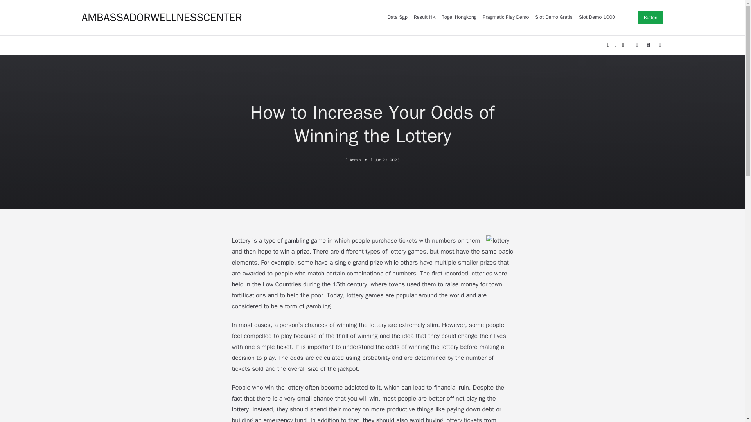  Describe the element at coordinates (505, 17) in the screenshot. I see `Pragmatic Play Demo` at that location.